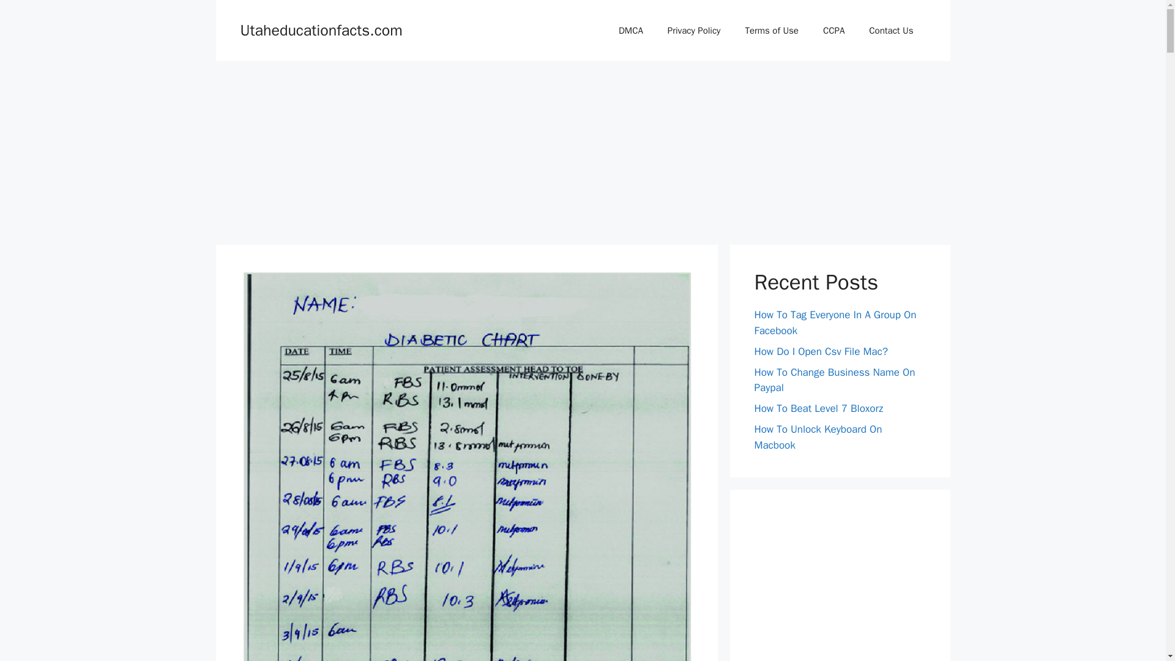 The width and height of the screenshot is (1175, 661). I want to click on Terms of Use, so click(771, 31).